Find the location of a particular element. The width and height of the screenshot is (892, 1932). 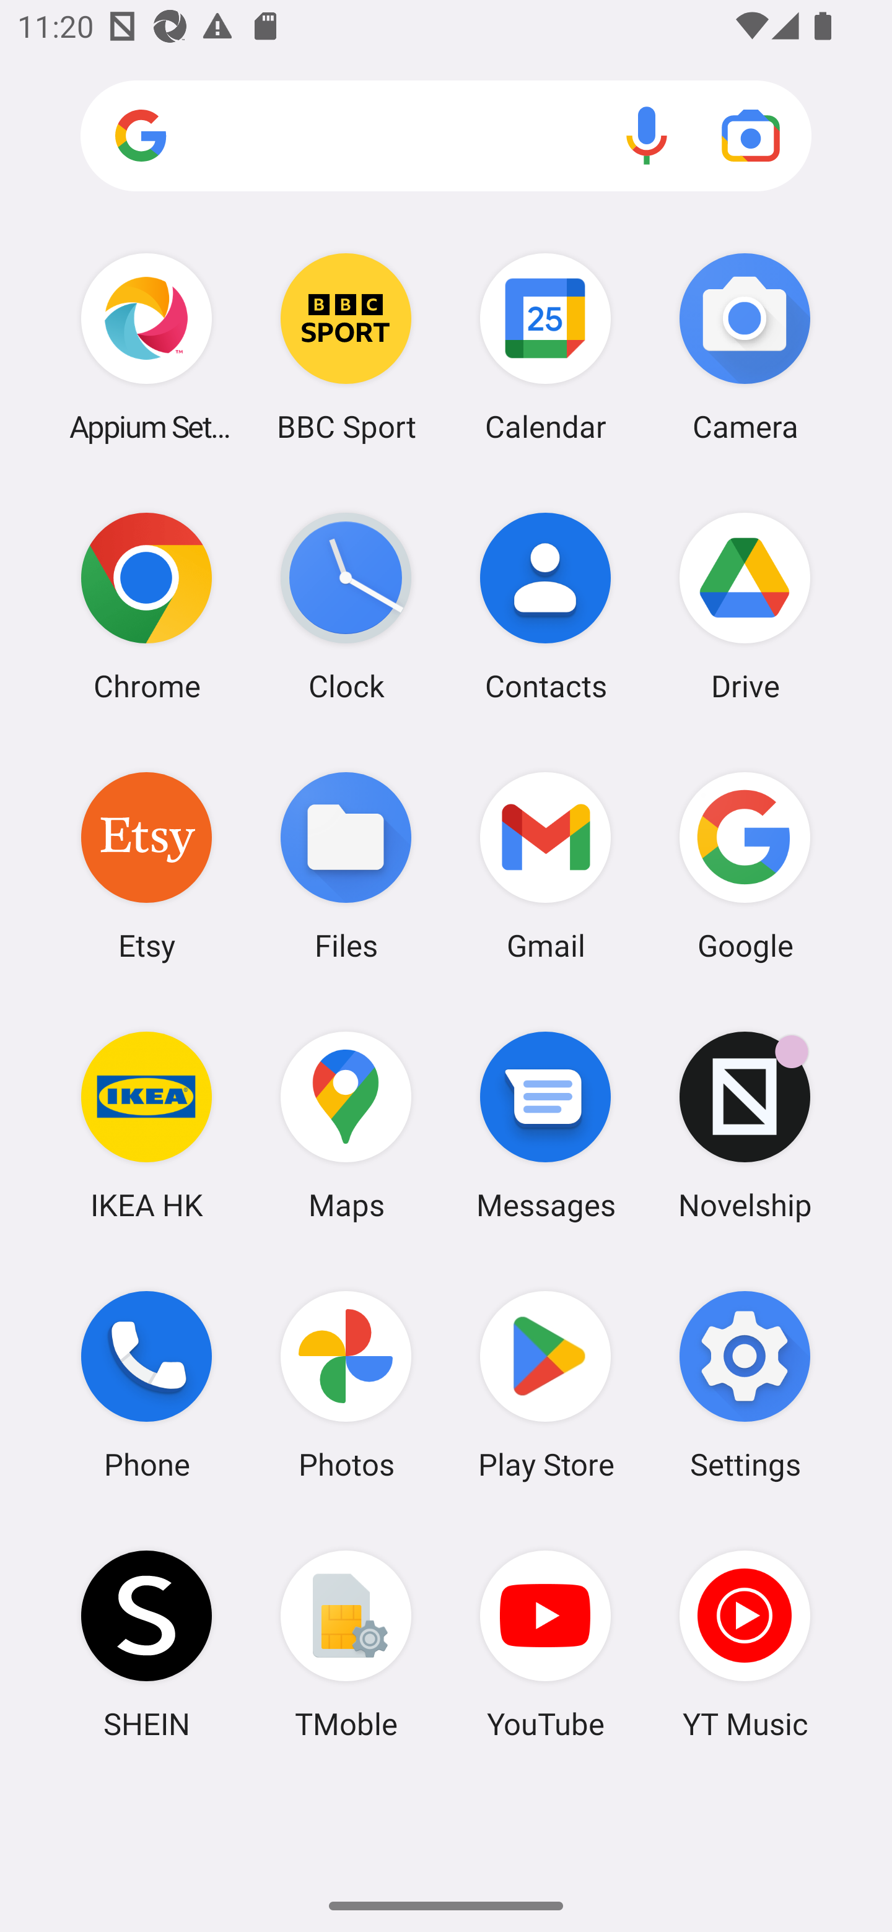

Phone is located at coordinates (146, 1385).